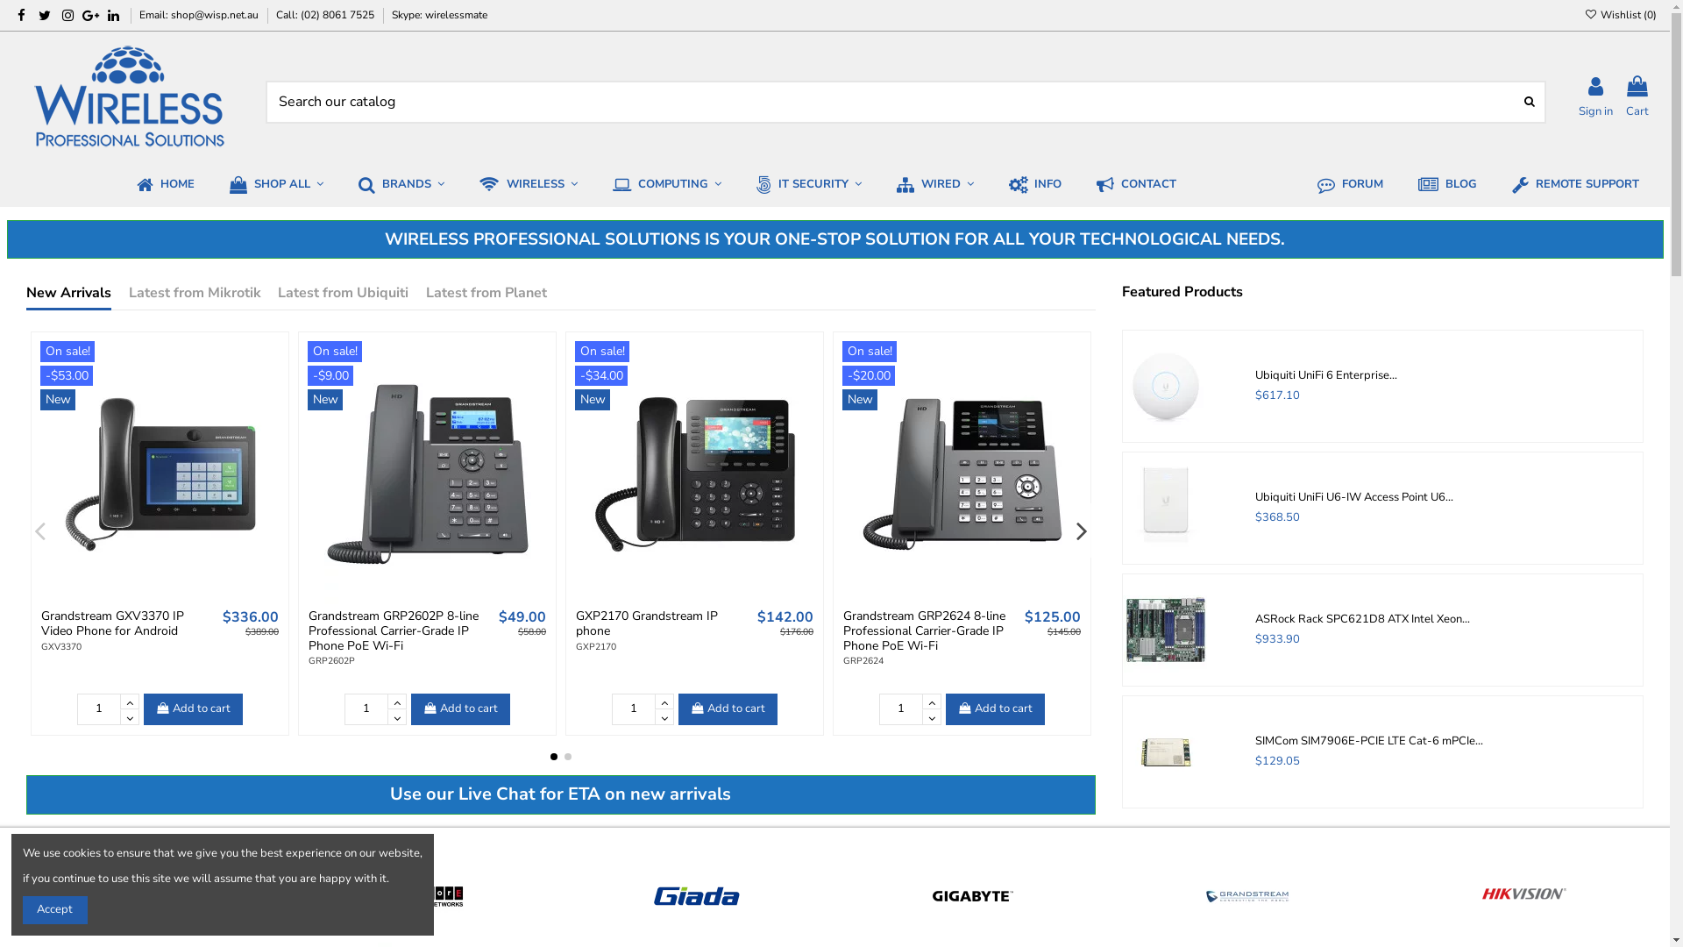 The height and width of the screenshot is (947, 1683). What do you see at coordinates (1035, 185) in the screenshot?
I see `INFO` at bounding box center [1035, 185].